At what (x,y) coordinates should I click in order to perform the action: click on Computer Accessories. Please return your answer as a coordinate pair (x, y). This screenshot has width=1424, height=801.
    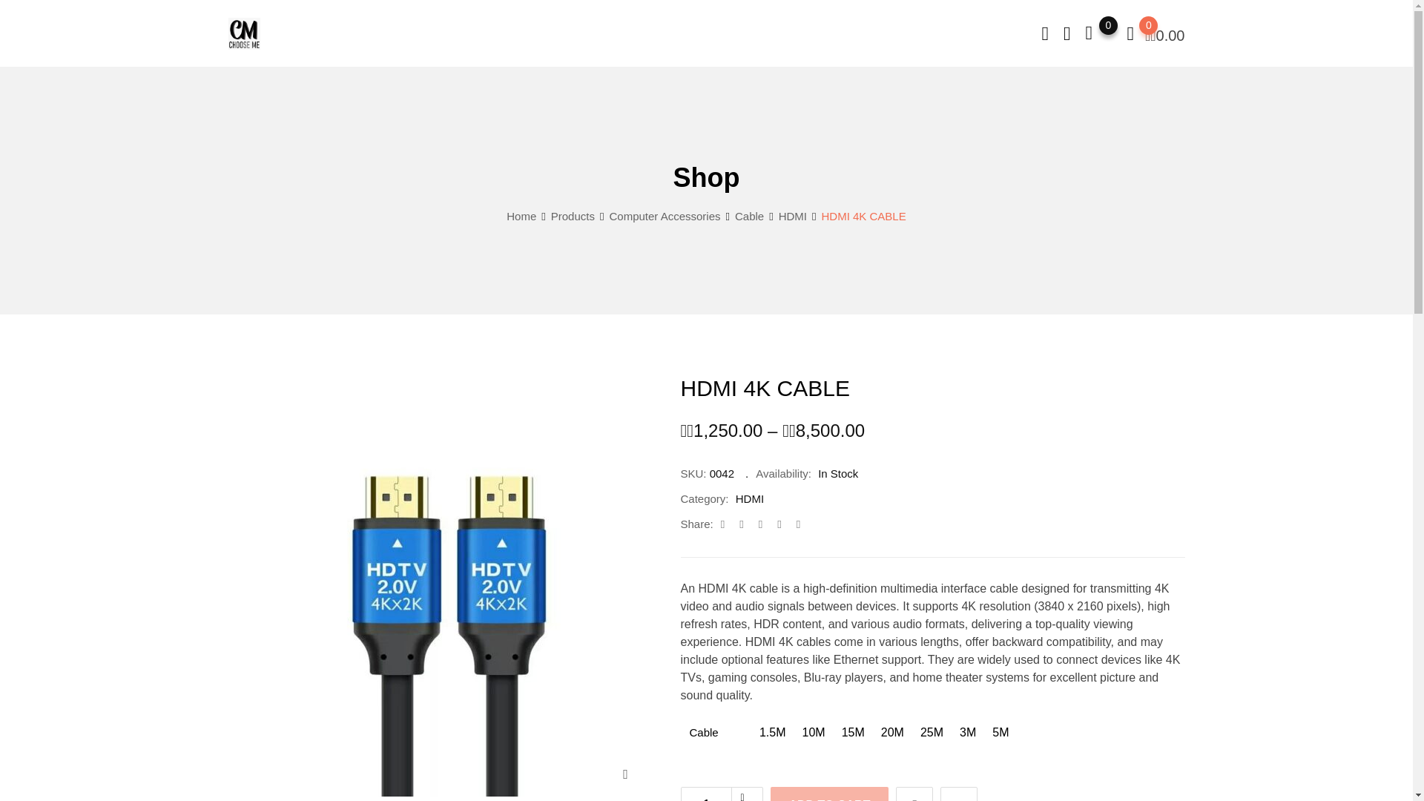
    Looking at the image, I should click on (665, 216).